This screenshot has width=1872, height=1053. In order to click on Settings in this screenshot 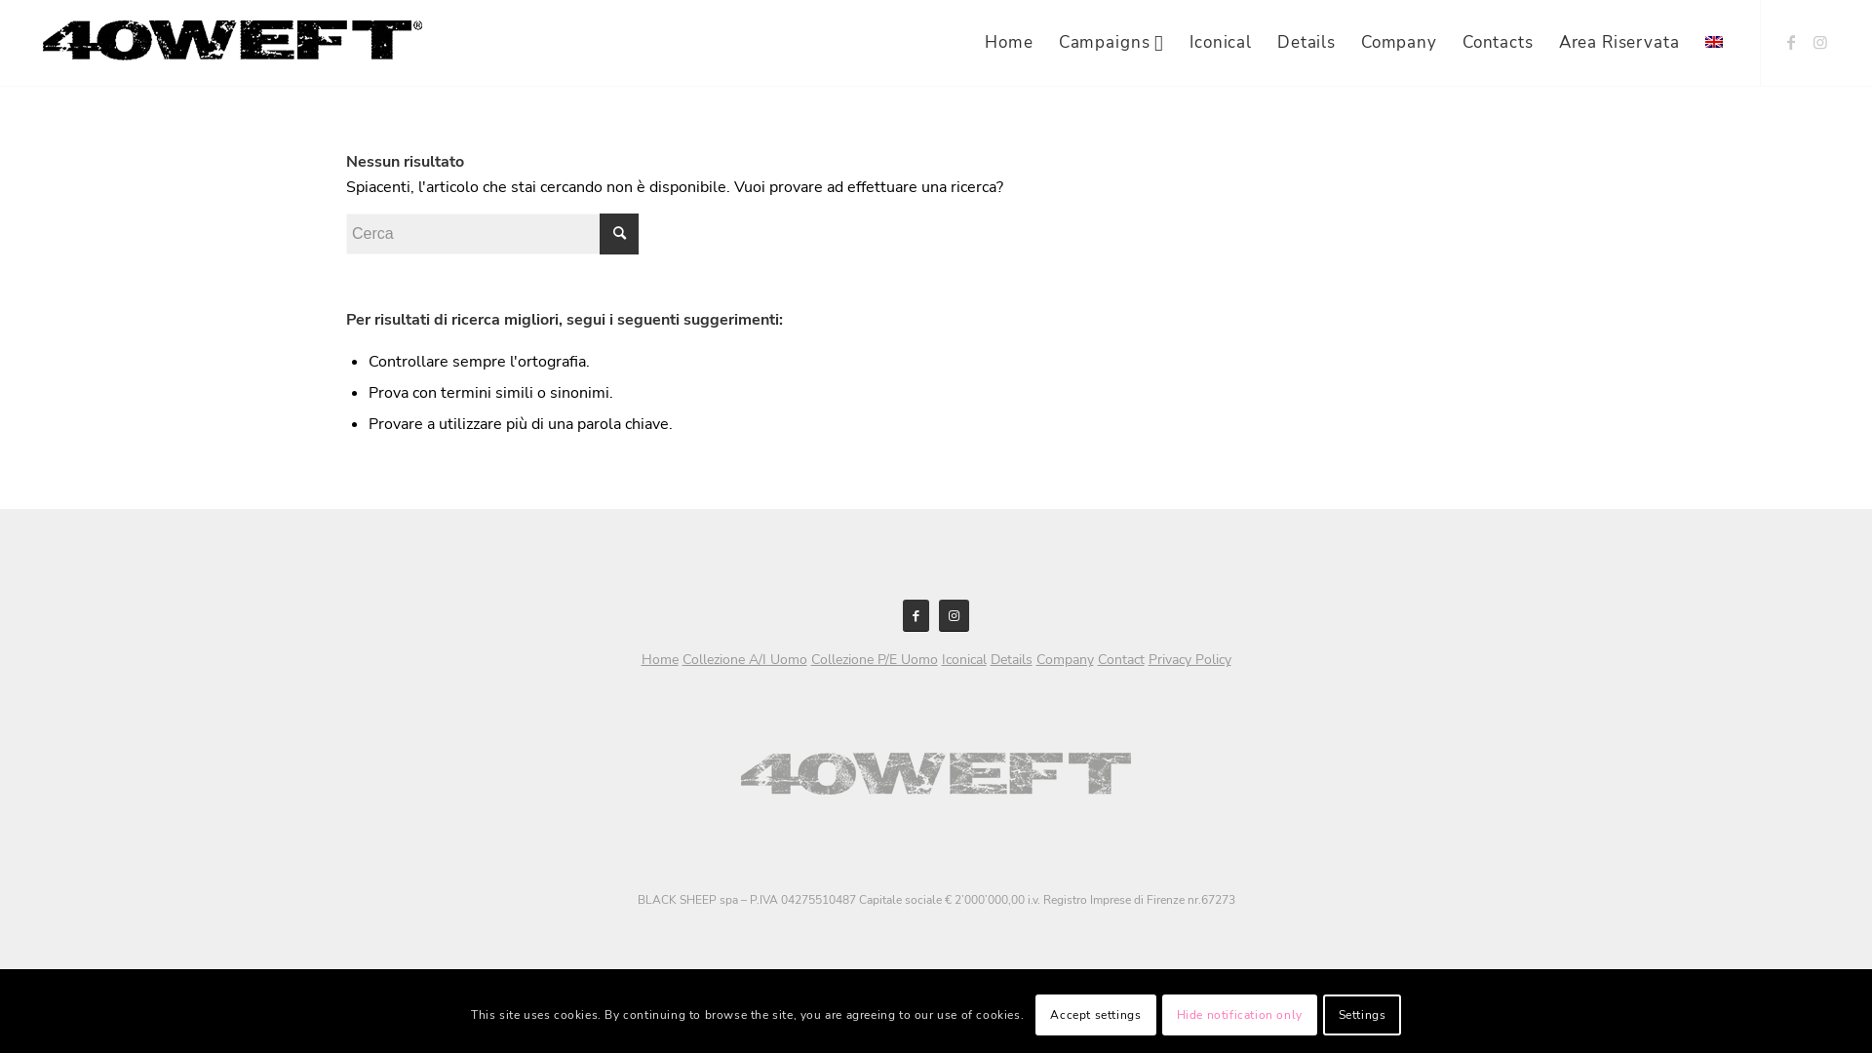, I will do `click(1362, 1015)`.